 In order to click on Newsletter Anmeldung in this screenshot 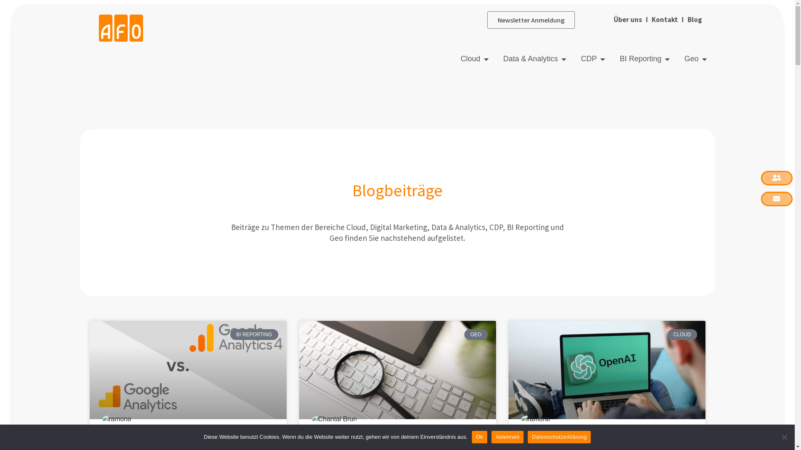, I will do `click(531, 20)`.